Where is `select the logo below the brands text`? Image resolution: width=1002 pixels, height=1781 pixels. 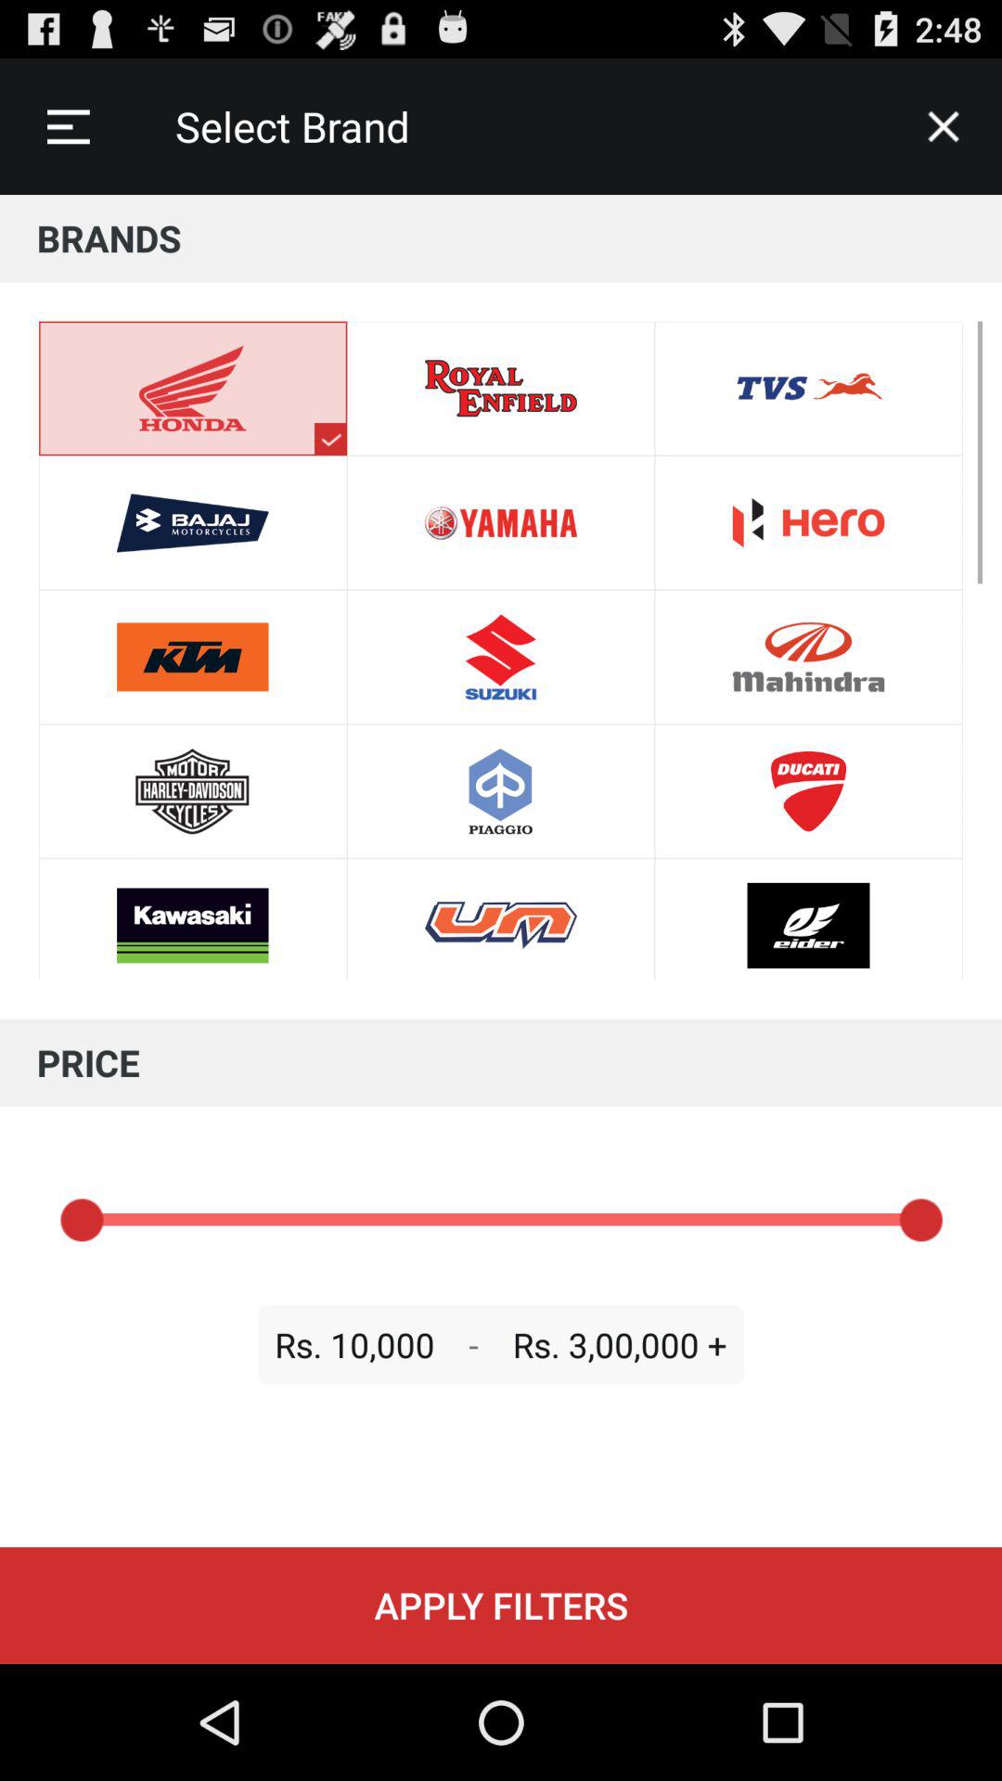 select the logo below the brands text is located at coordinates (330, 439).